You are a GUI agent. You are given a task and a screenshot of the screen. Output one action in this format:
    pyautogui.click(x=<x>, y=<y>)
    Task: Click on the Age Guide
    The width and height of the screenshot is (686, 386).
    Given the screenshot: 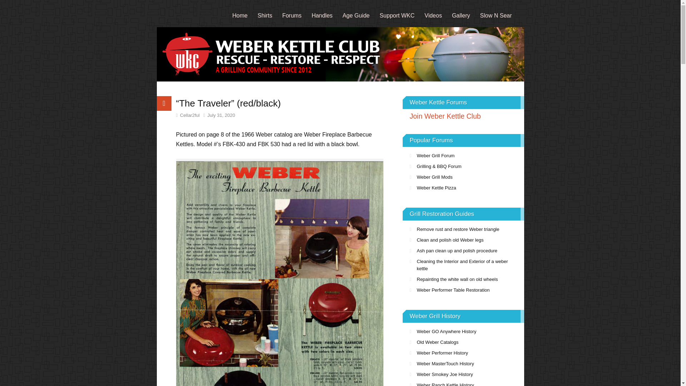 What is the action you would take?
    pyautogui.click(x=356, y=15)
    